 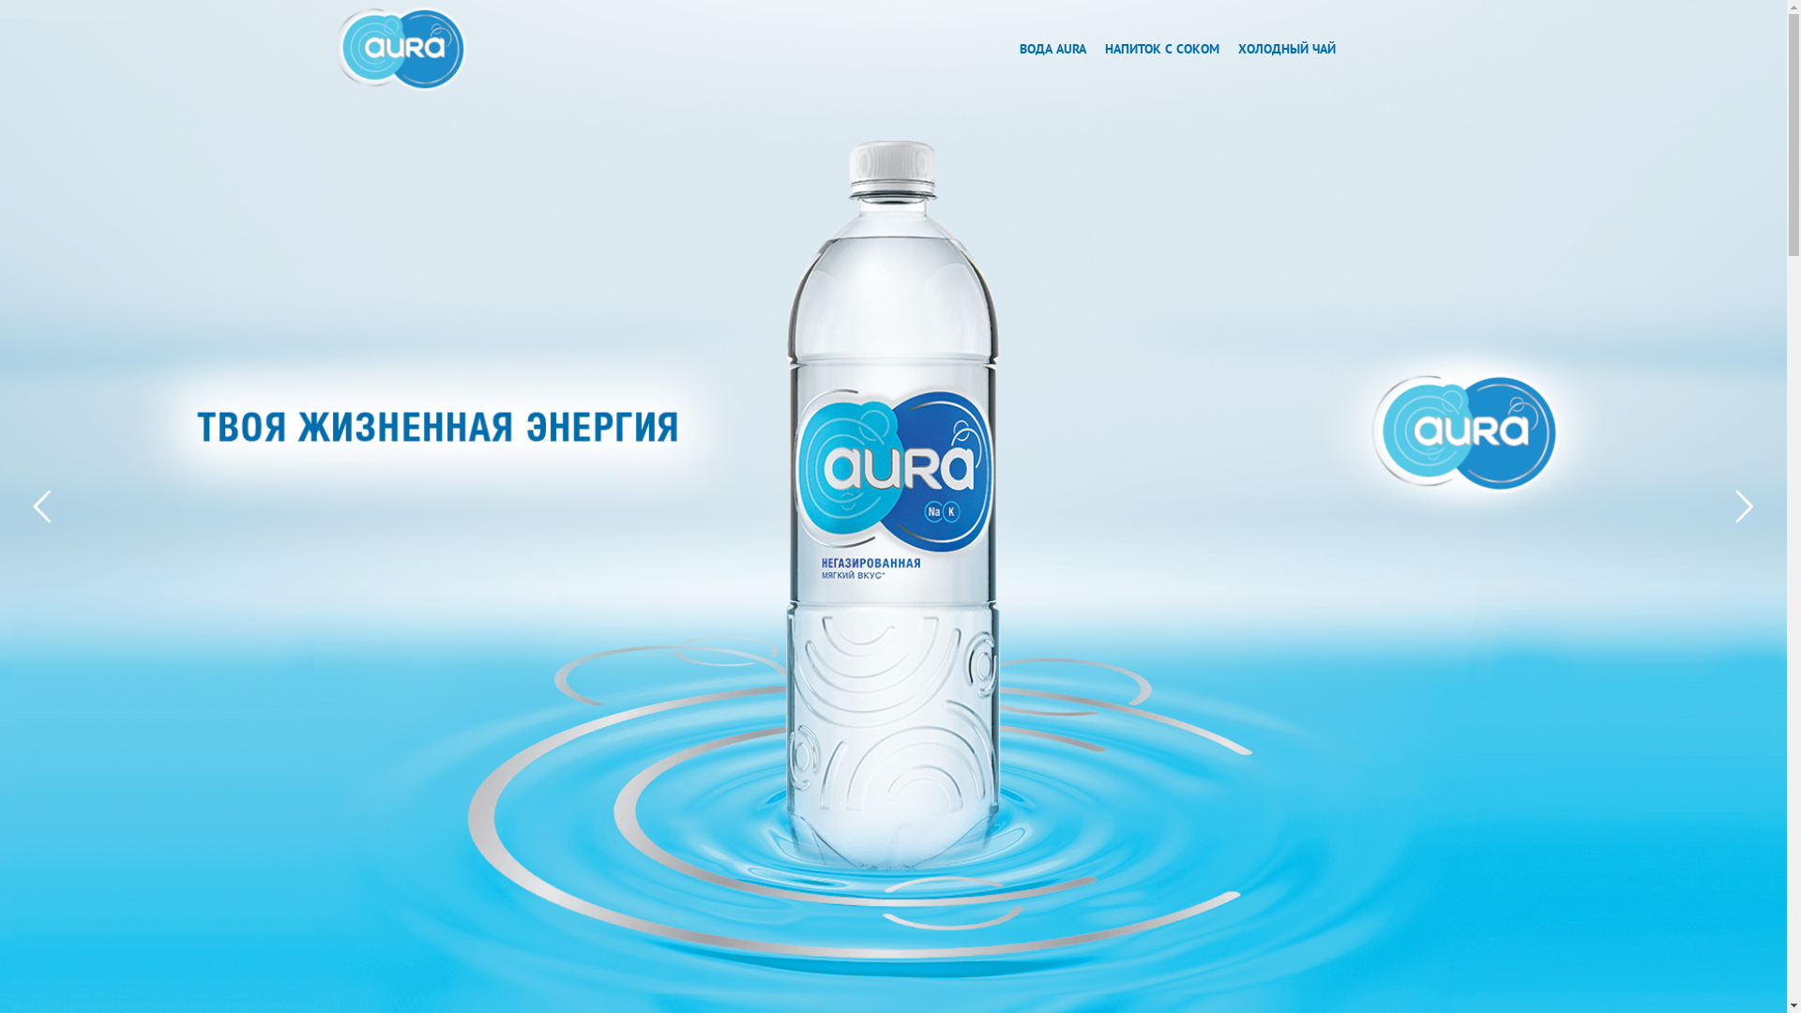 What do you see at coordinates (1431, 985) in the screenshot?
I see `ITMEDIA` at bounding box center [1431, 985].